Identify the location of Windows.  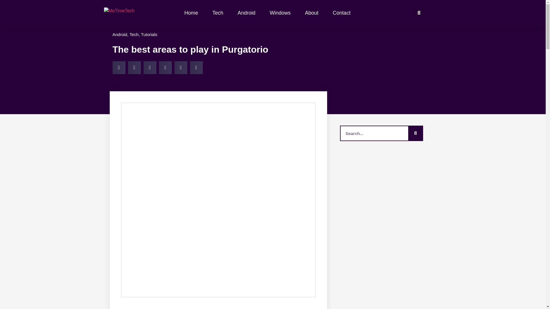
(280, 13).